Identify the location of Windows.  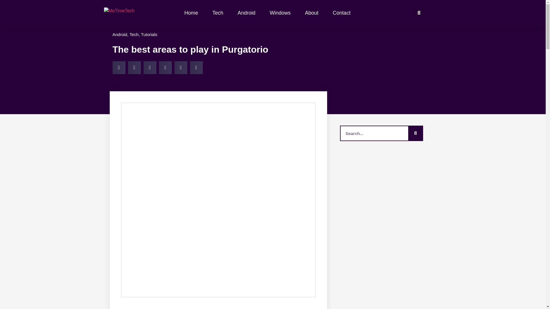
(280, 13).